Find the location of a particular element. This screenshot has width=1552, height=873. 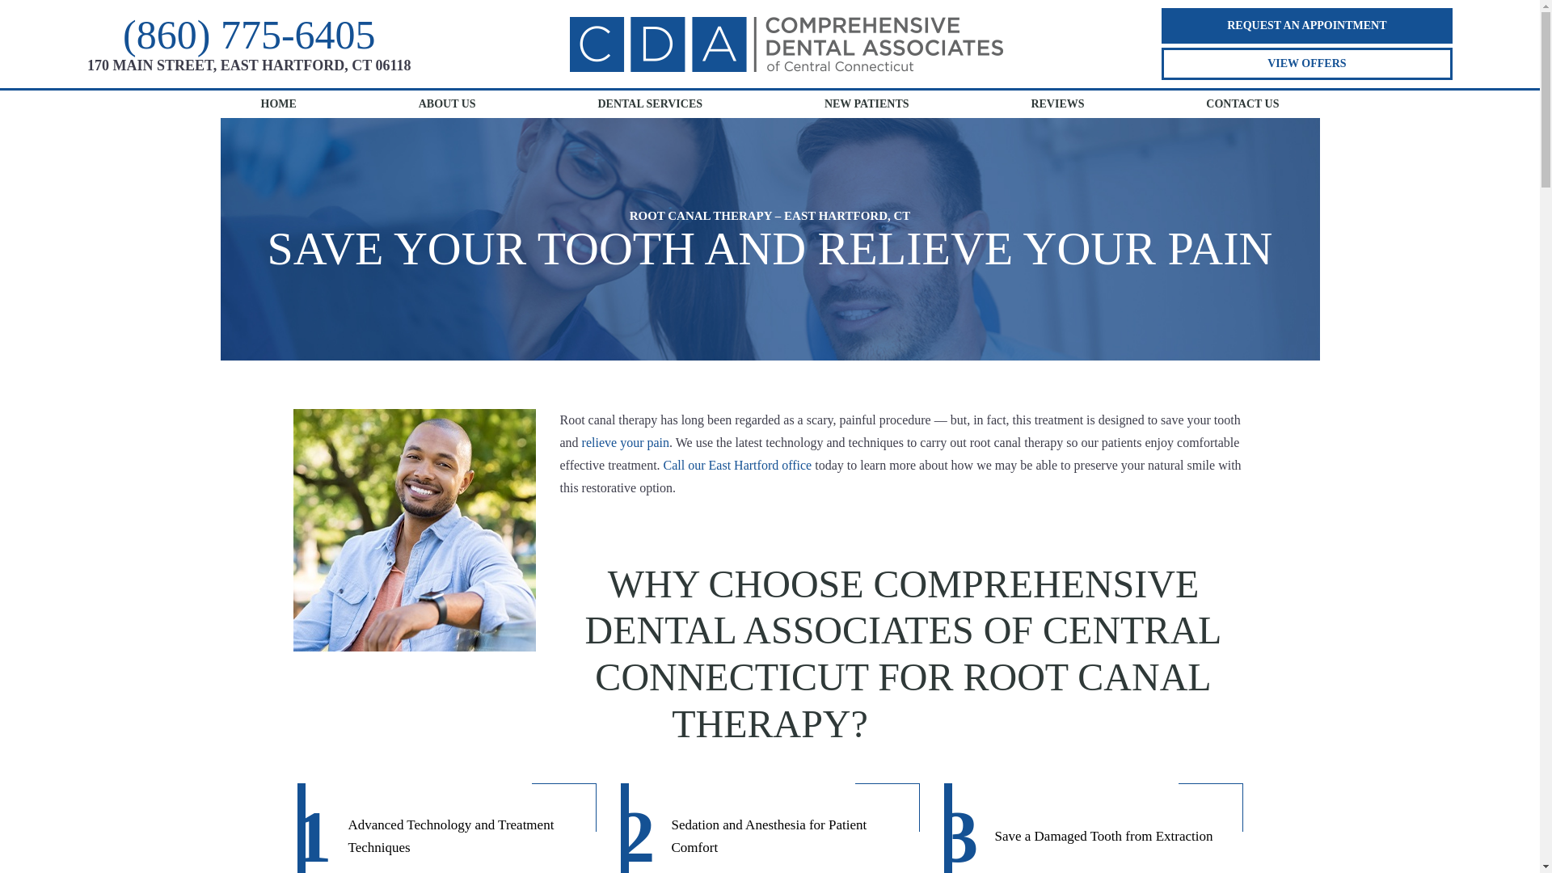

Dentist East Hartford, CT is located at coordinates (278, 103).